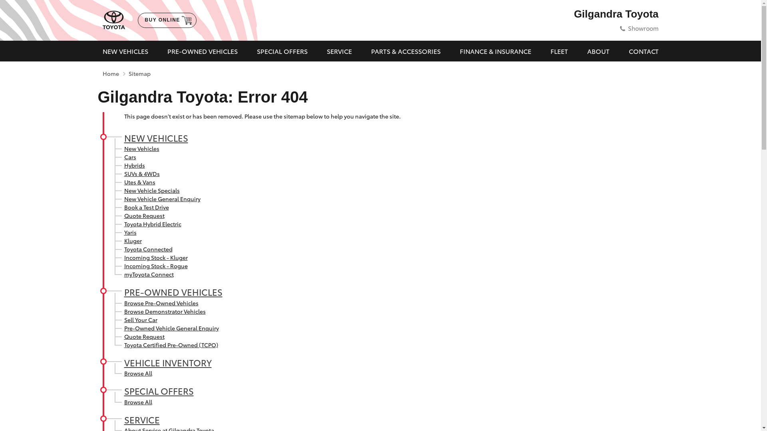 Image resolution: width=767 pixels, height=431 pixels. Describe the element at coordinates (167, 20) in the screenshot. I see `BUY ONLINE` at that location.